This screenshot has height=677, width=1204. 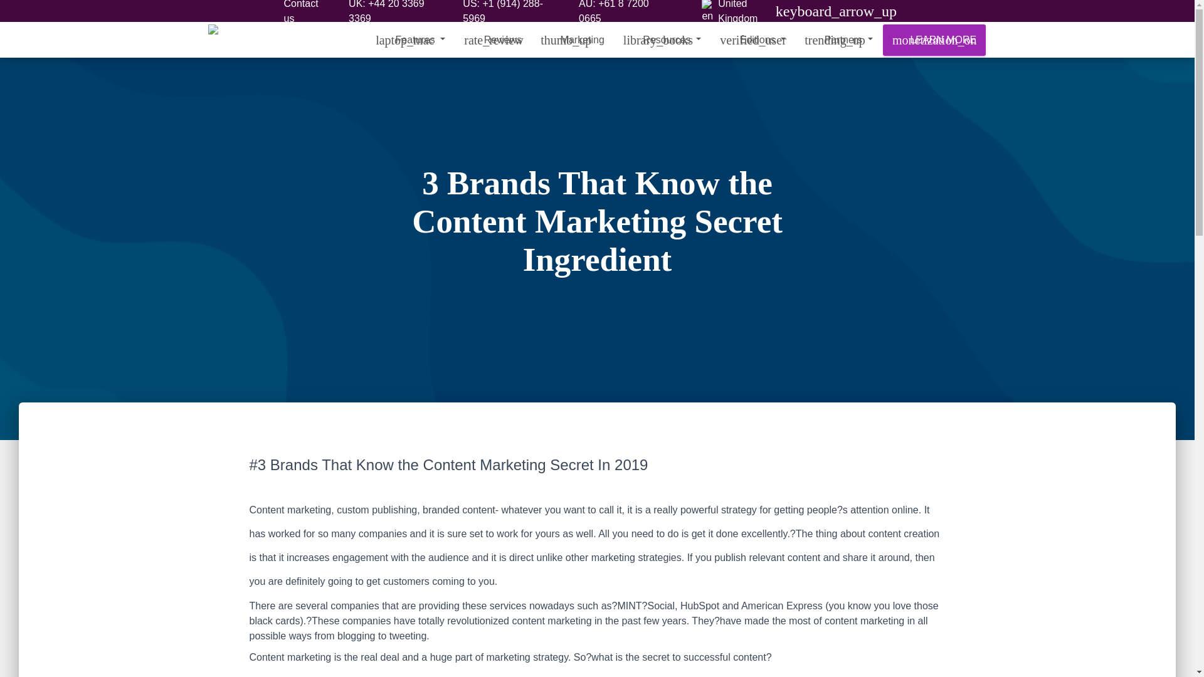 I want to click on Contact us, so click(x=306, y=14).